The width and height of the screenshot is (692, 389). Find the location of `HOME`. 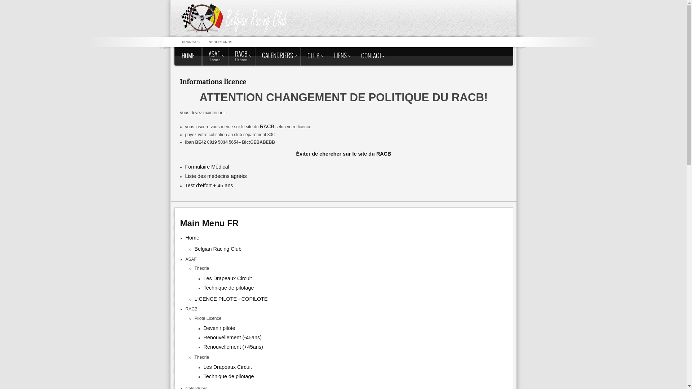

HOME is located at coordinates (188, 56).